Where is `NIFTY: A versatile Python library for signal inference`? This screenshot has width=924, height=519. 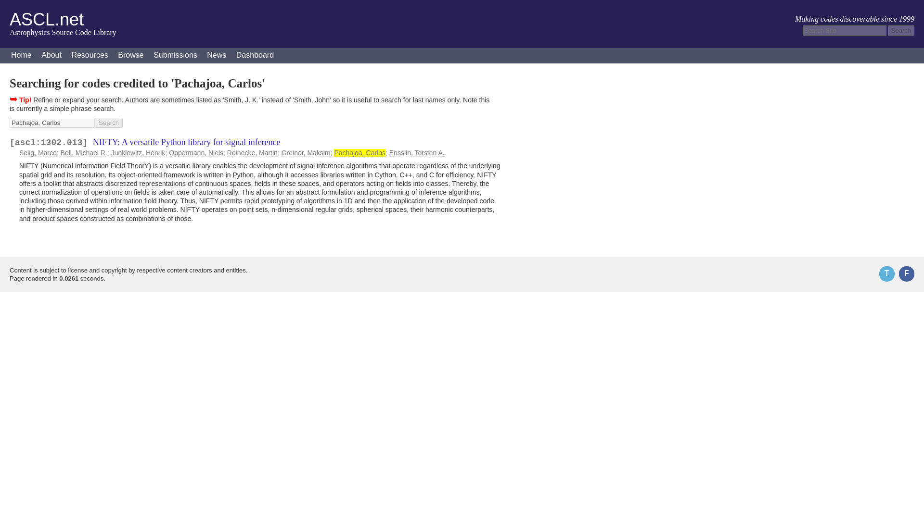 NIFTY: A versatile Python library for signal inference is located at coordinates (187, 142).